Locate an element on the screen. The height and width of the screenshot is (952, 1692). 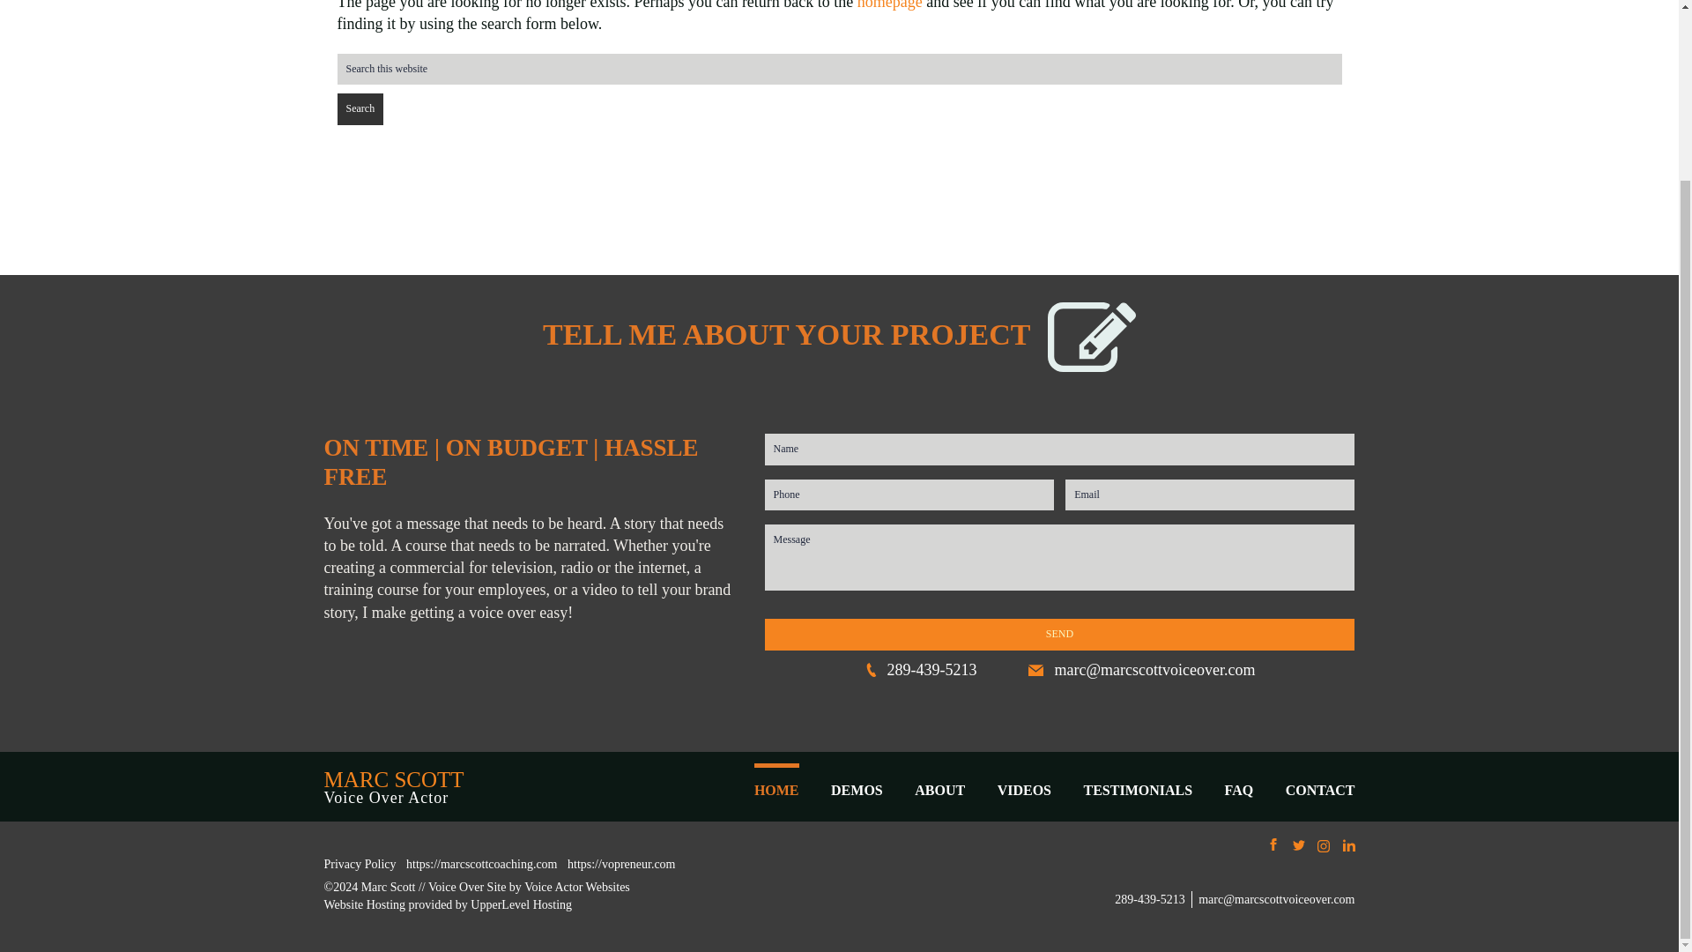
Instagram is located at coordinates (1324, 846).